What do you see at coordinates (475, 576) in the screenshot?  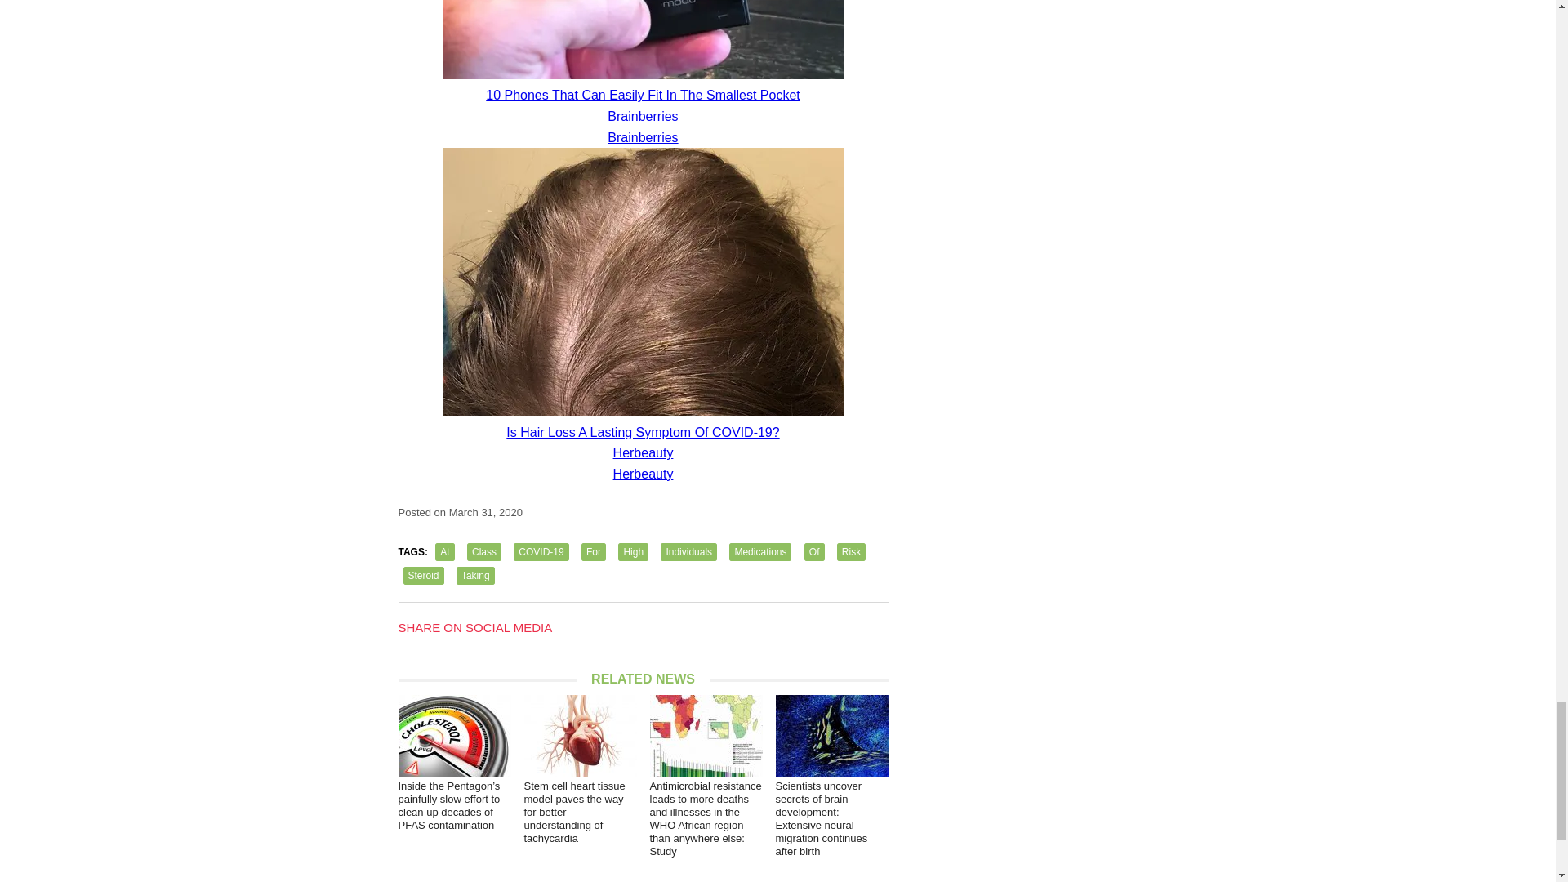 I see `Taking` at bounding box center [475, 576].